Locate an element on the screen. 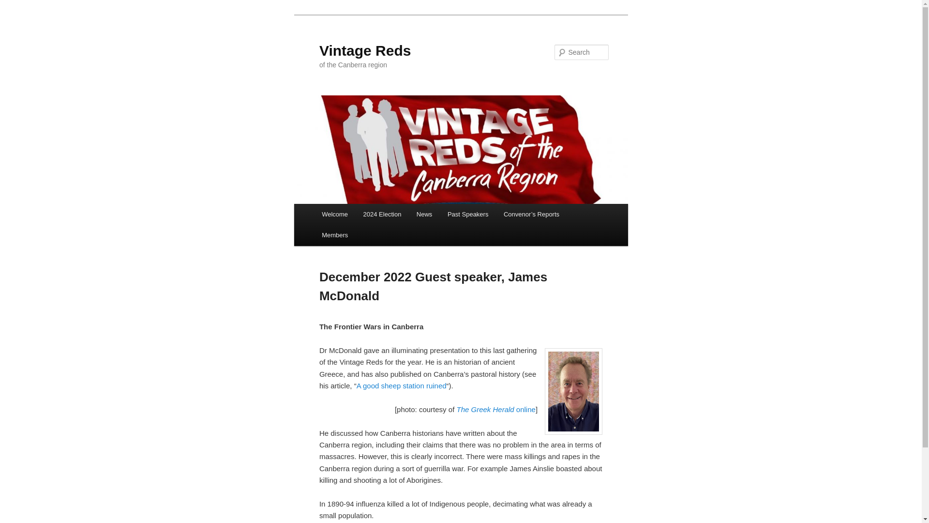  News is located at coordinates (424, 214).